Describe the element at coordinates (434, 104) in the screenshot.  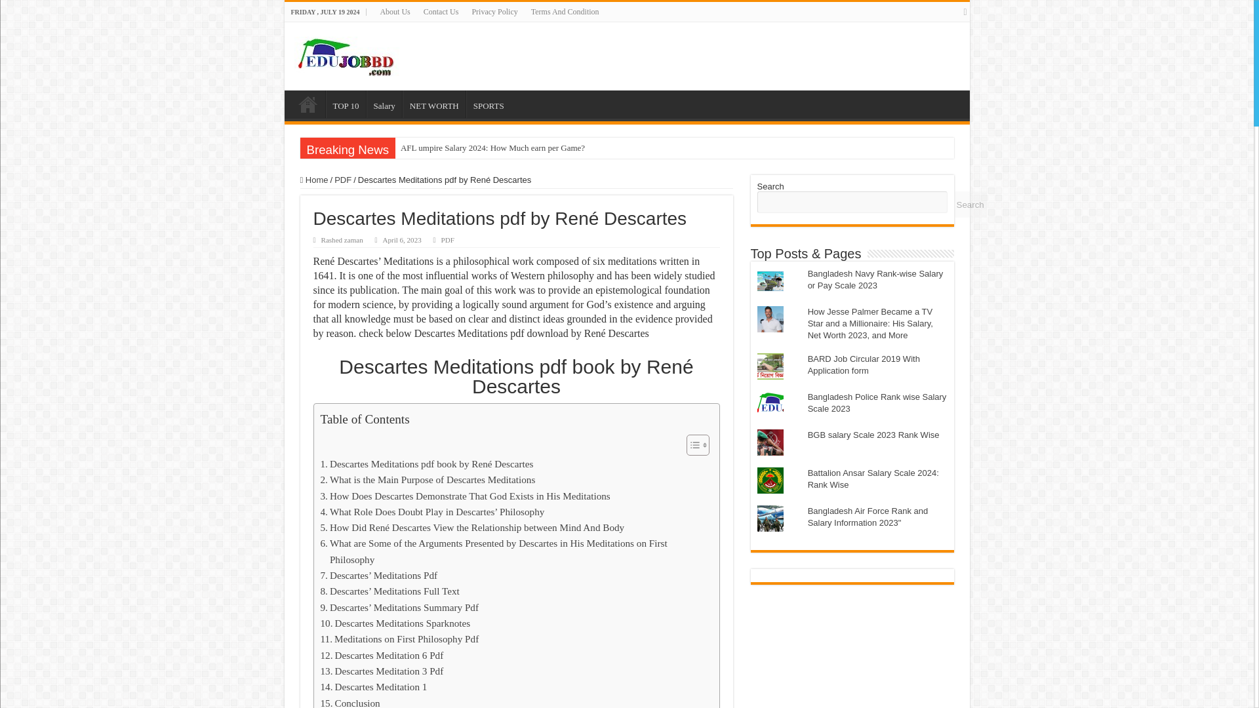
I see `NET WORTH` at that location.